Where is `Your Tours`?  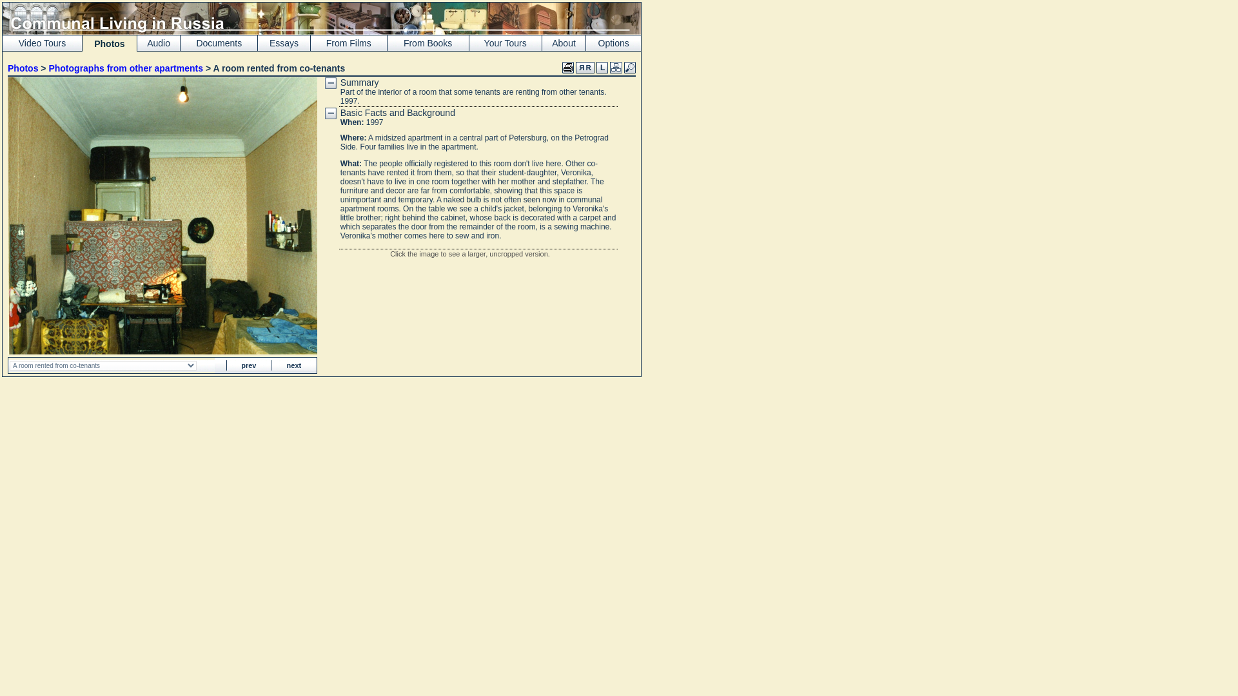
Your Tours is located at coordinates (506, 43).